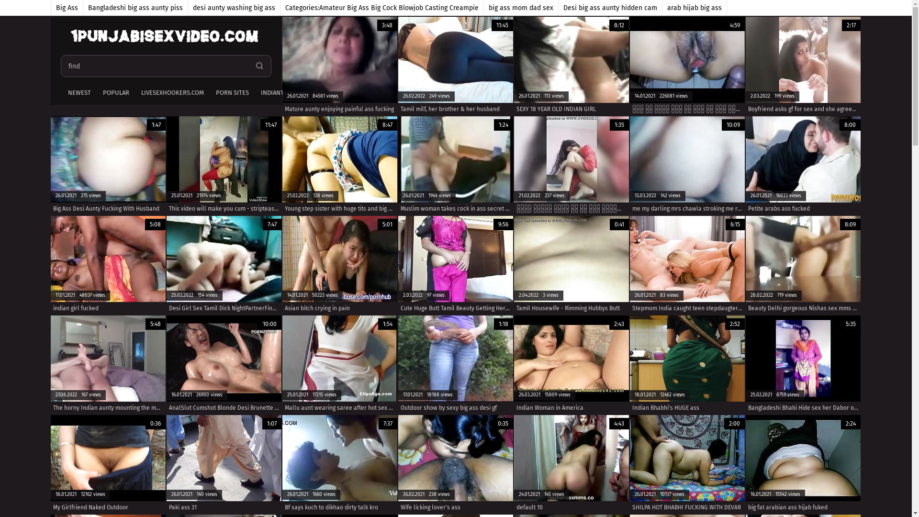  Describe the element at coordinates (572, 66) in the screenshot. I see `8:12
26.01.2021   113 views
SEXY 18 YEAR OLD INDIAN GIRL` at that location.